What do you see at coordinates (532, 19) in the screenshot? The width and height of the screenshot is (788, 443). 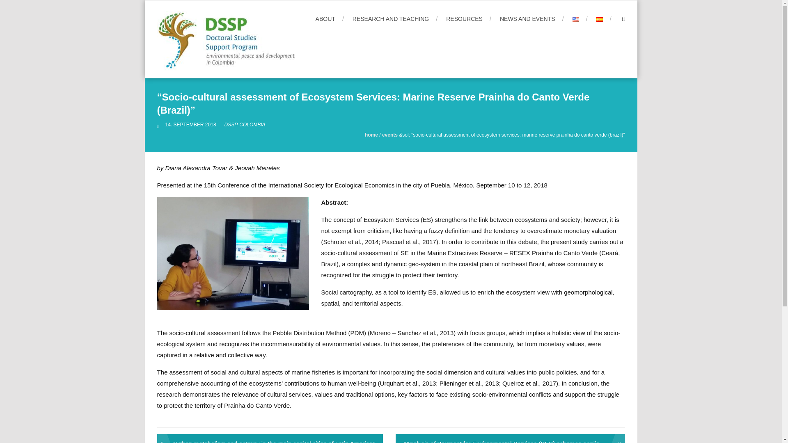 I see `NEWS AND EVENTS` at bounding box center [532, 19].